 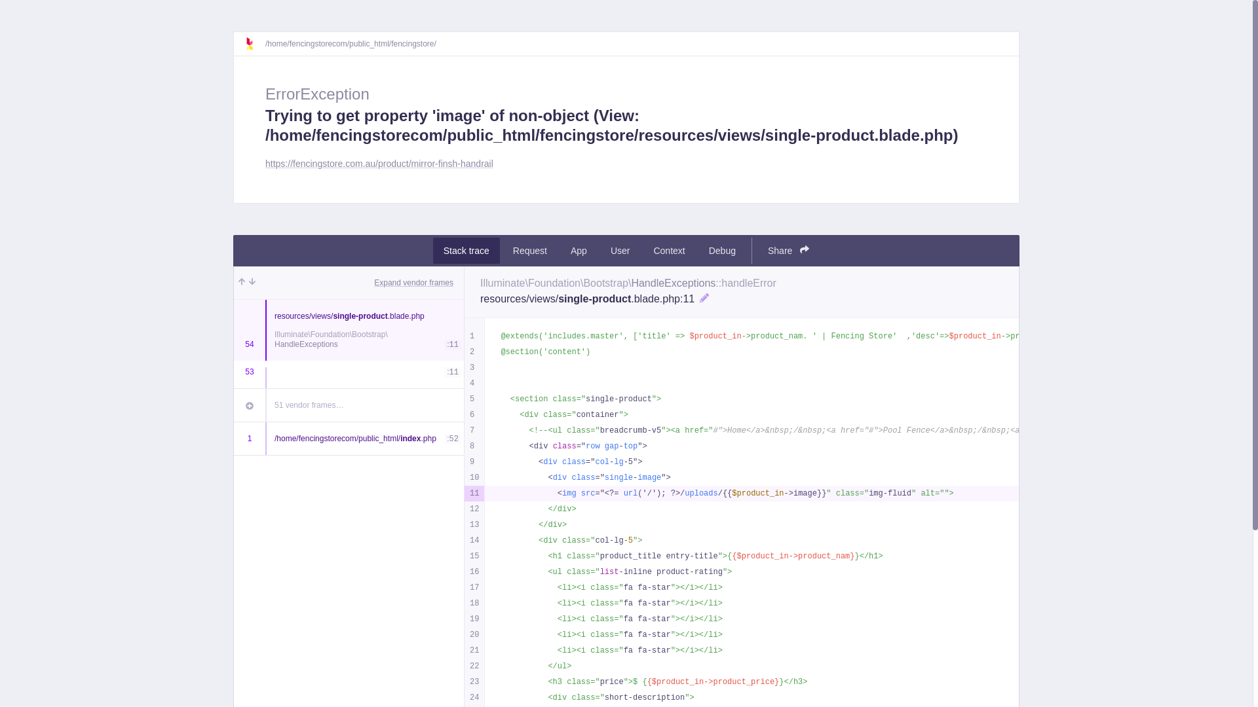 I want to click on User, so click(x=620, y=251).